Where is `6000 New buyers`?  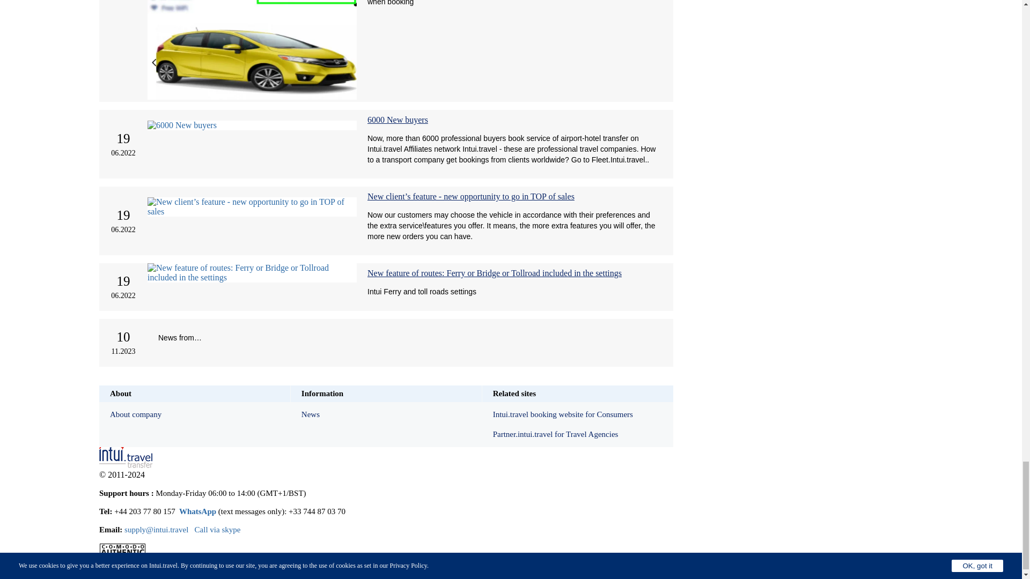
6000 New buyers is located at coordinates (398, 120).